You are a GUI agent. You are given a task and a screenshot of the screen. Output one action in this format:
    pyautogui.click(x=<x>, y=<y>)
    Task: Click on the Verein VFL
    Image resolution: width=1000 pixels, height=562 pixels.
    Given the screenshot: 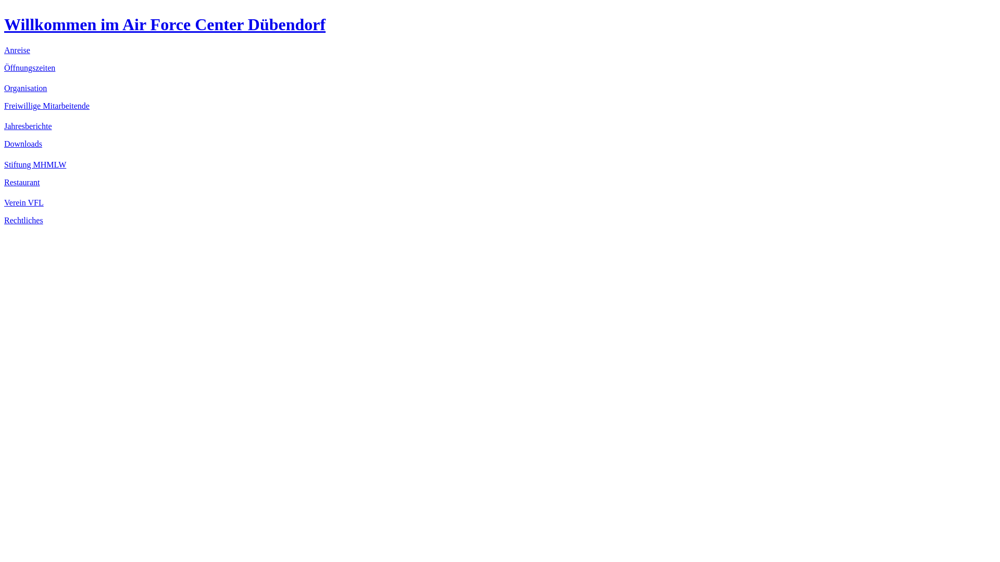 What is the action you would take?
    pyautogui.click(x=24, y=203)
    